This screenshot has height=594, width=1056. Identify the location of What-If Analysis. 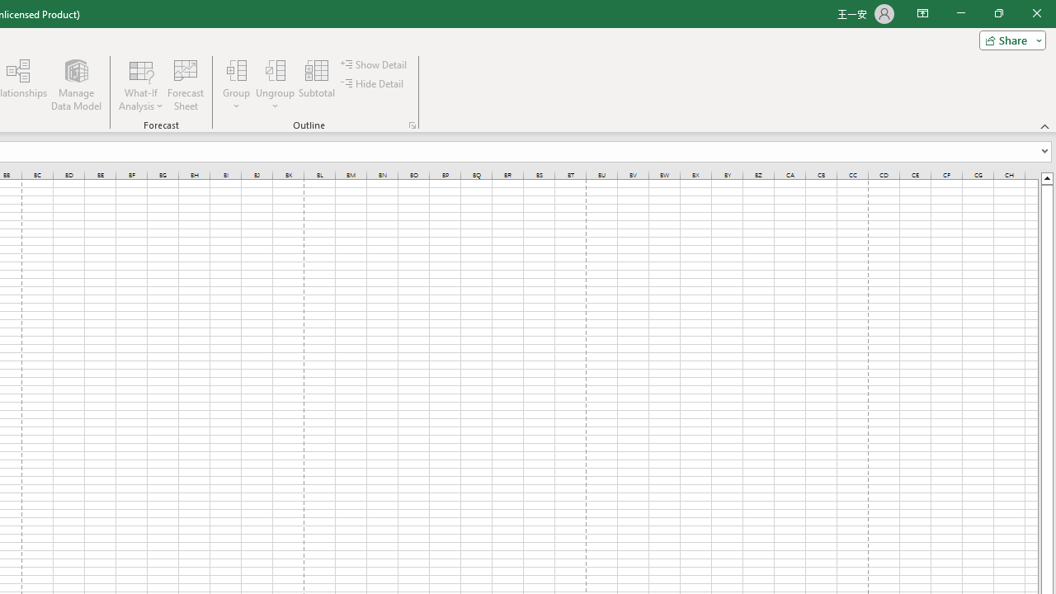
(141, 84).